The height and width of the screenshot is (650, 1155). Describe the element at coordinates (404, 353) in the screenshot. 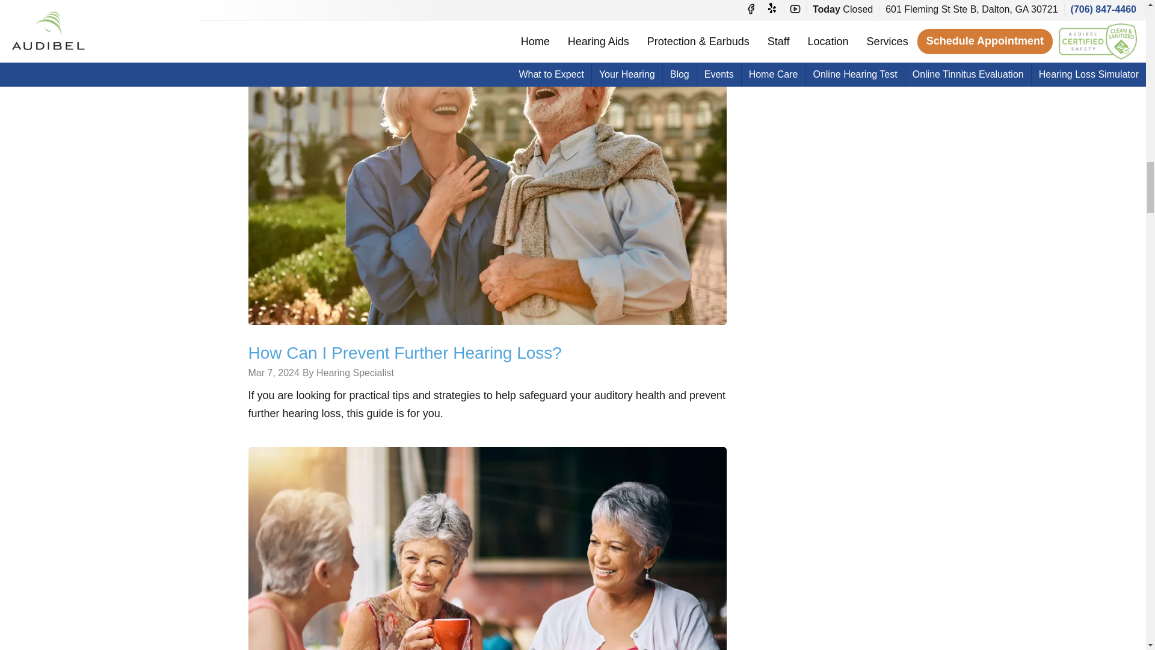

I see `How Can I Prevent Further Hearing Loss?` at that location.